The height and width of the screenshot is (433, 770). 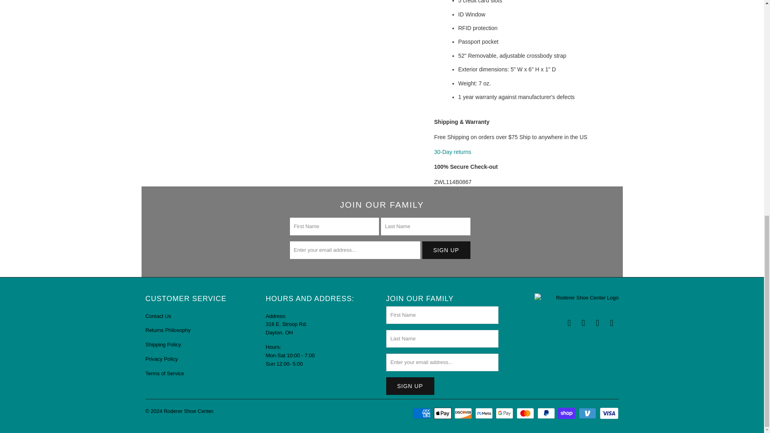 I want to click on Google Pay, so click(x=505, y=413).